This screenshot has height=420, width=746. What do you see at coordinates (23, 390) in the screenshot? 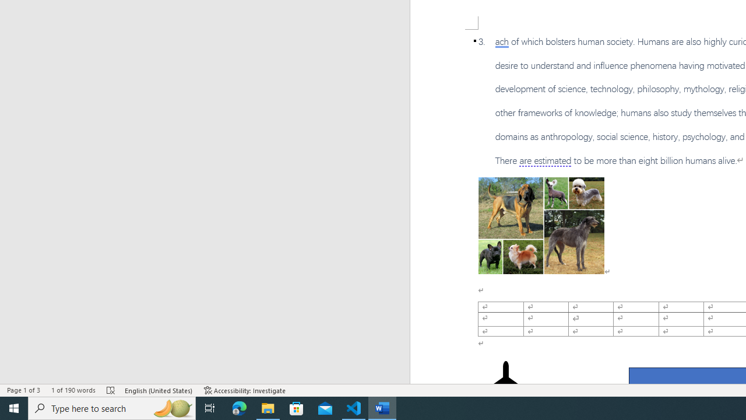
I see `Page Number Page 1 of 3` at bounding box center [23, 390].